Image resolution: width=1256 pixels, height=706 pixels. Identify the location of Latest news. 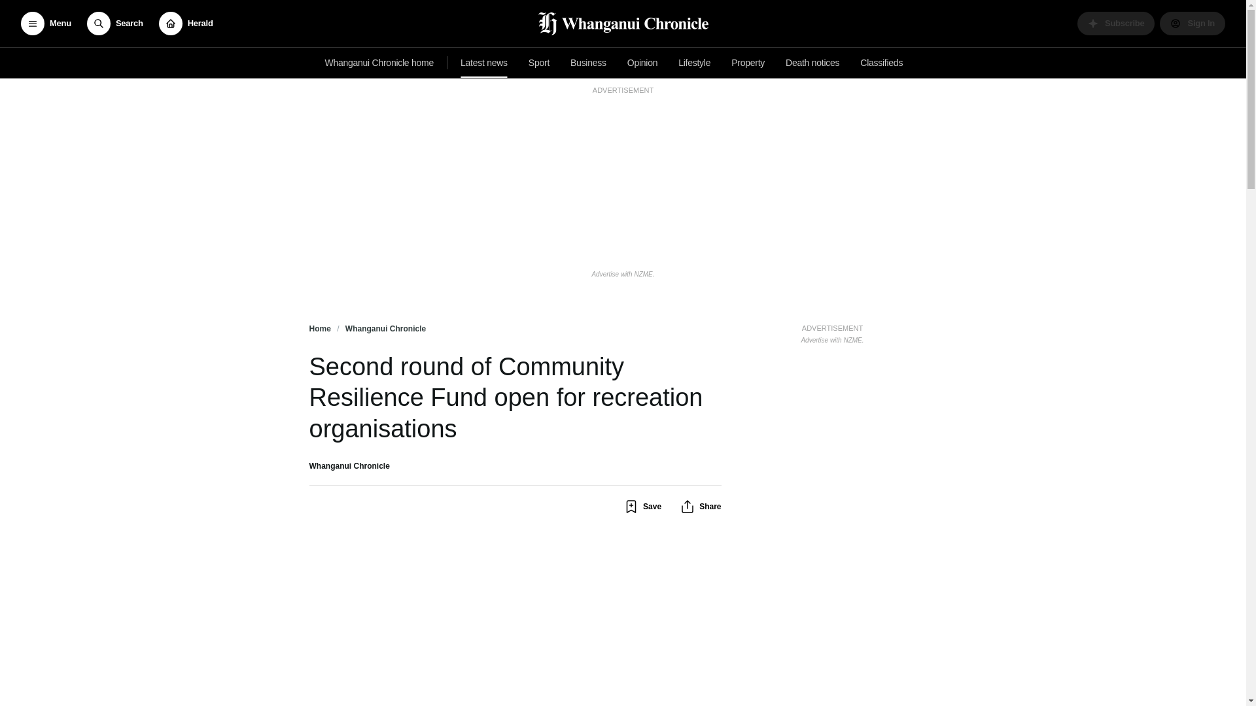
(483, 63).